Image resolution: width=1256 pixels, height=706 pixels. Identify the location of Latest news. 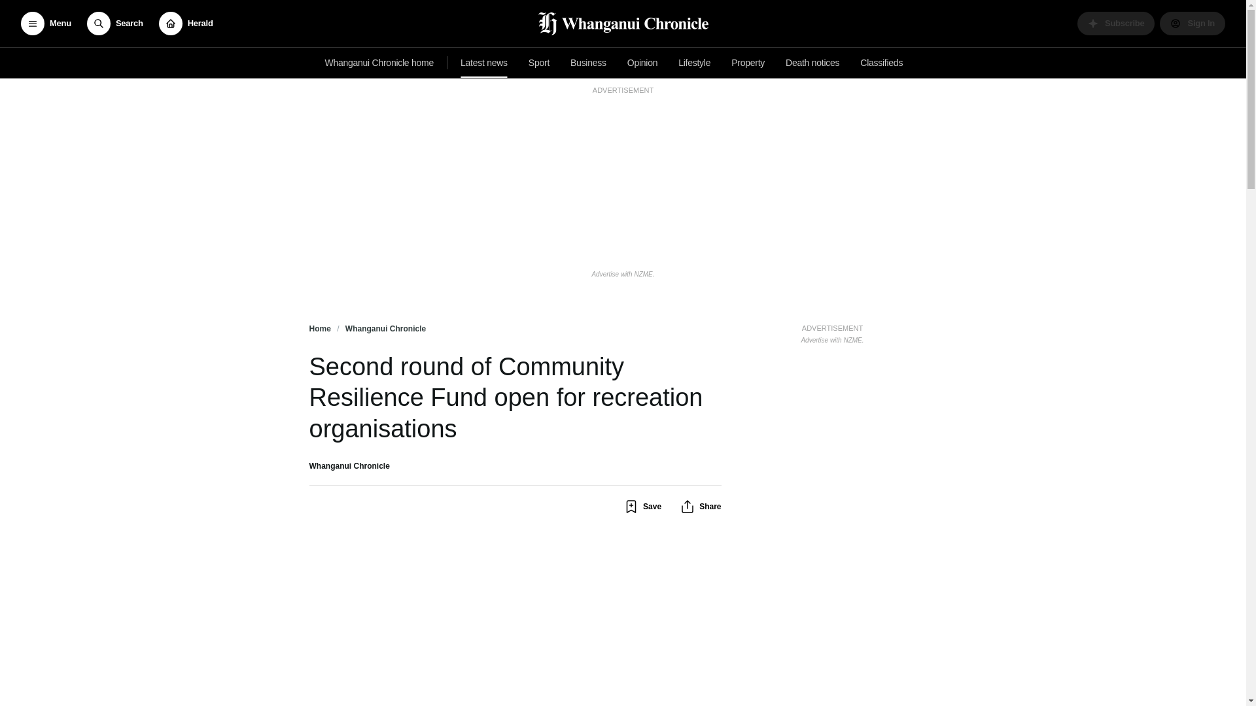
(483, 63).